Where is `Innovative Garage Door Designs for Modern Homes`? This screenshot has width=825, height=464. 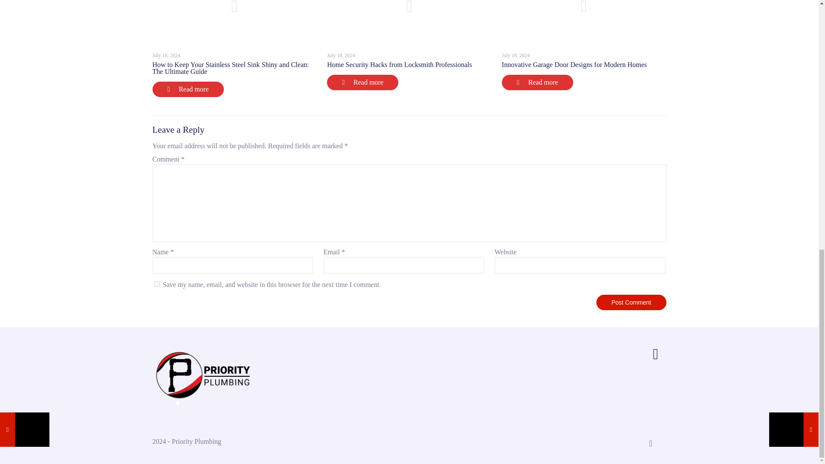 Innovative Garage Door Designs for Modern Homes is located at coordinates (574, 64).